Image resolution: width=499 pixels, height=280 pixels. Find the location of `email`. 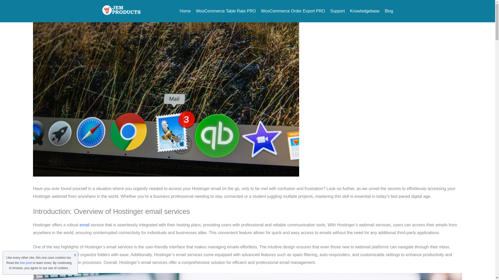

email is located at coordinates (84, 225).